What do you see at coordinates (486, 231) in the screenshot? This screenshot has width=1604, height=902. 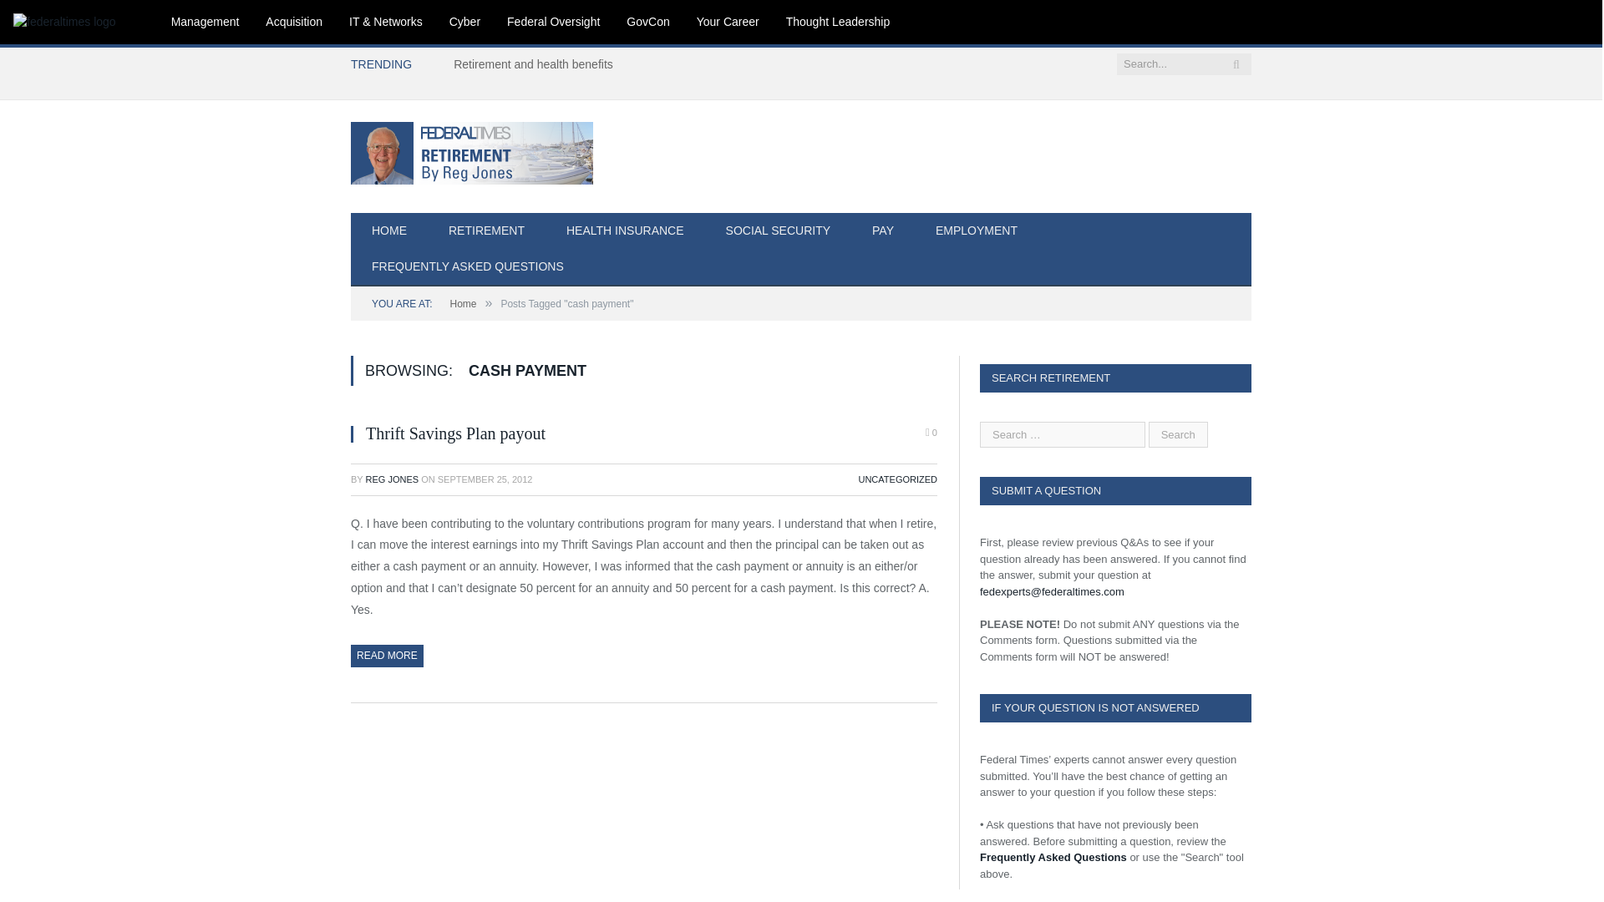 I see `RETIREMENT` at bounding box center [486, 231].